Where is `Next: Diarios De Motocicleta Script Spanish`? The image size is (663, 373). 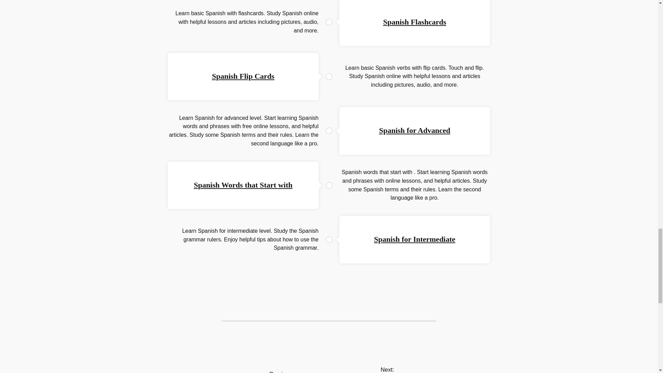
Next: Diarios De Motocicleta Script Spanish is located at coordinates (387, 370).